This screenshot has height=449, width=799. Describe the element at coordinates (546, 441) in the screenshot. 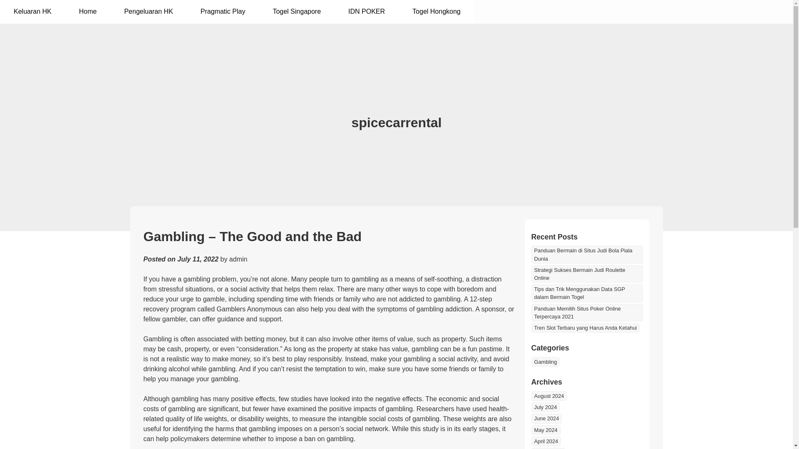

I see `April 2024` at that location.